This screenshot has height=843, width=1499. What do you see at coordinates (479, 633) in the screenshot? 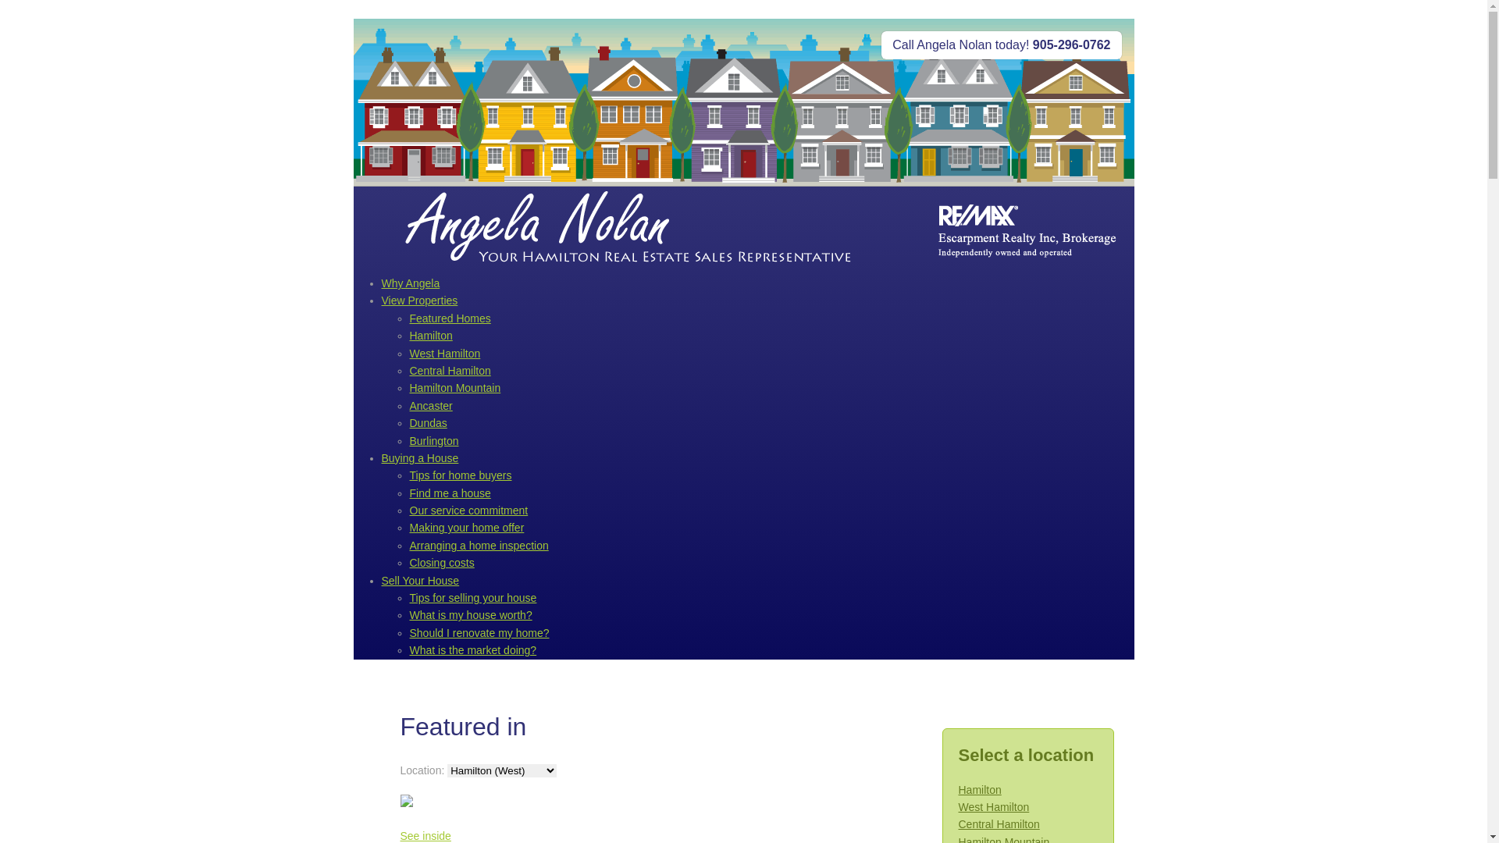
I see `Should I renovate my home?` at bounding box center [479, 633].